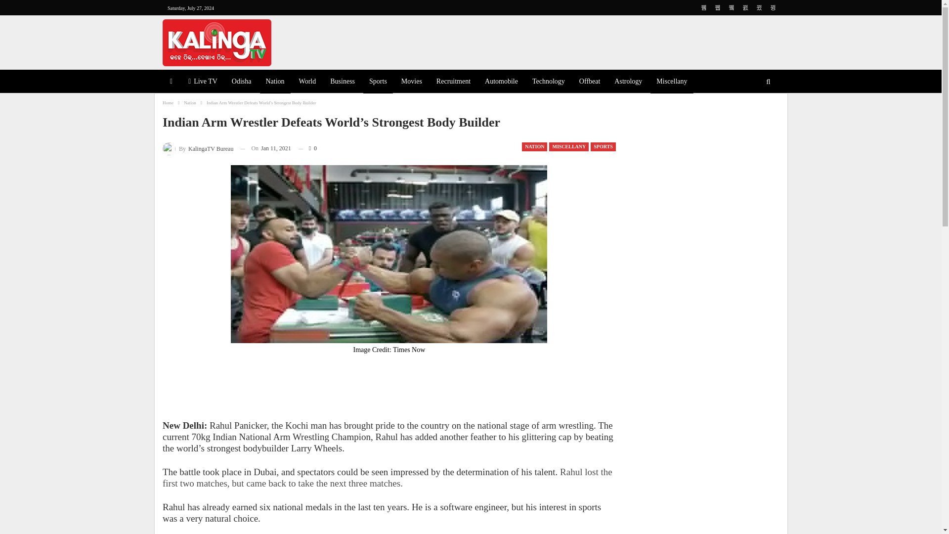  I want to click on SPORTS, so click(603, 146).